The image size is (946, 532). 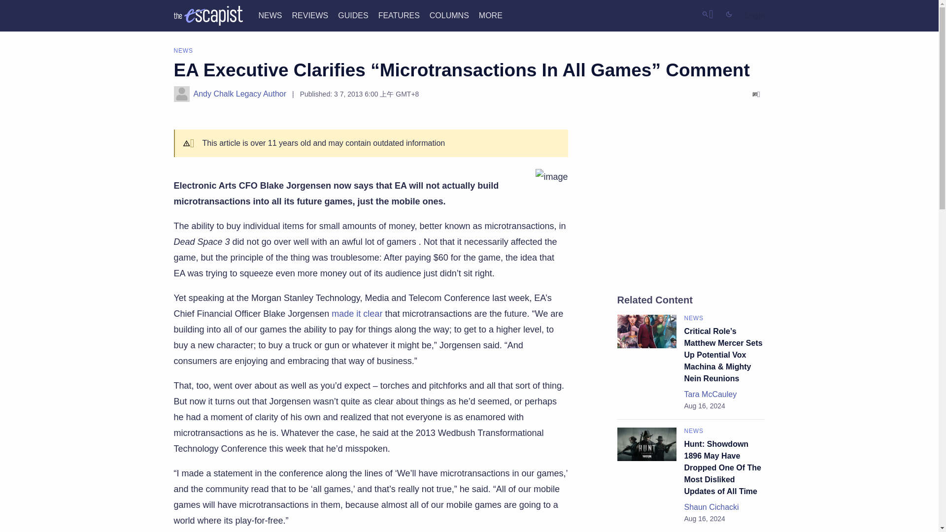 I want to click on Login, so click(x=755, y=16).